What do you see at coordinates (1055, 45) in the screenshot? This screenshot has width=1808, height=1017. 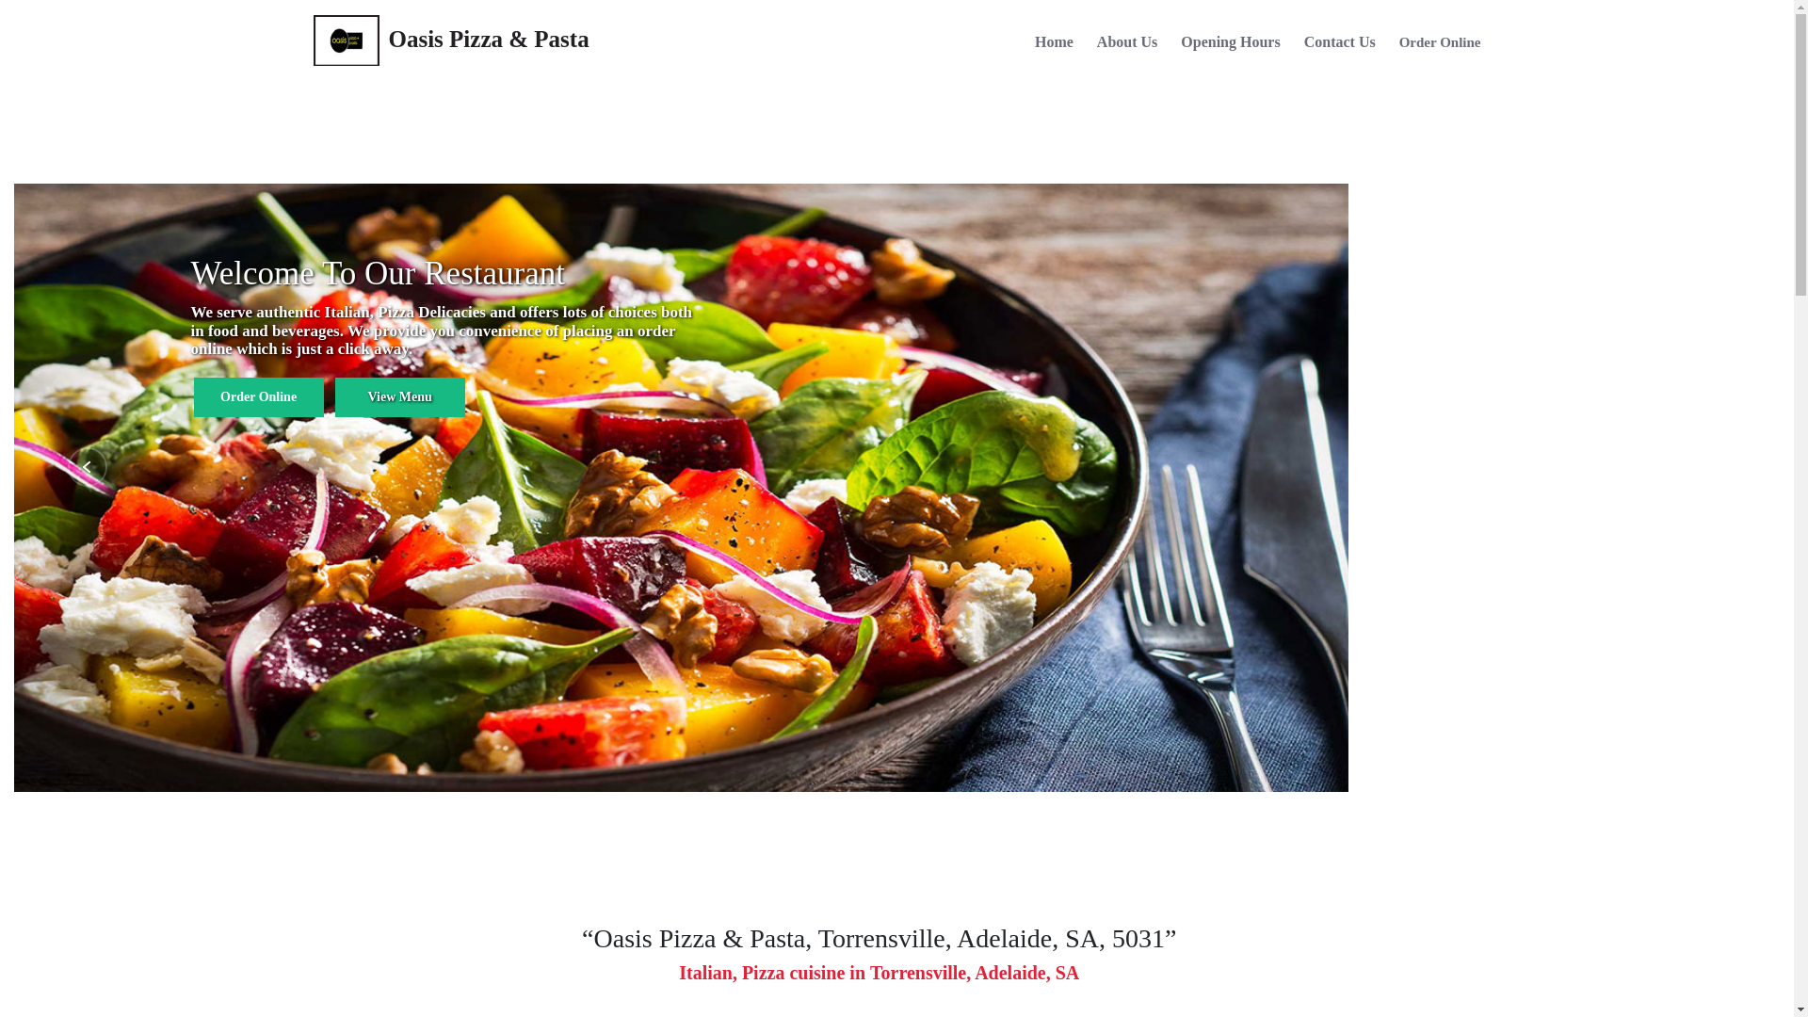 I see `Home` at bounding box center [1055, 45].